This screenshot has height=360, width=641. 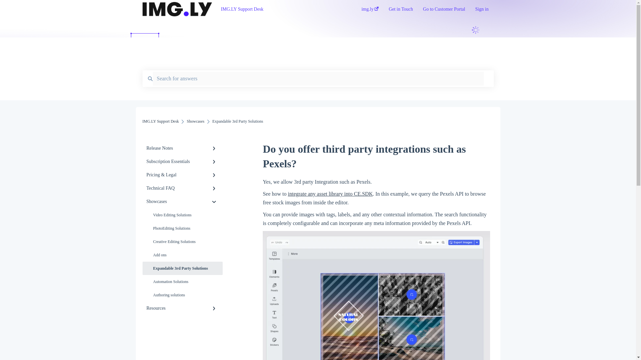 I want to click on IMG.LY Support Desk, so click(x=281, y=9).